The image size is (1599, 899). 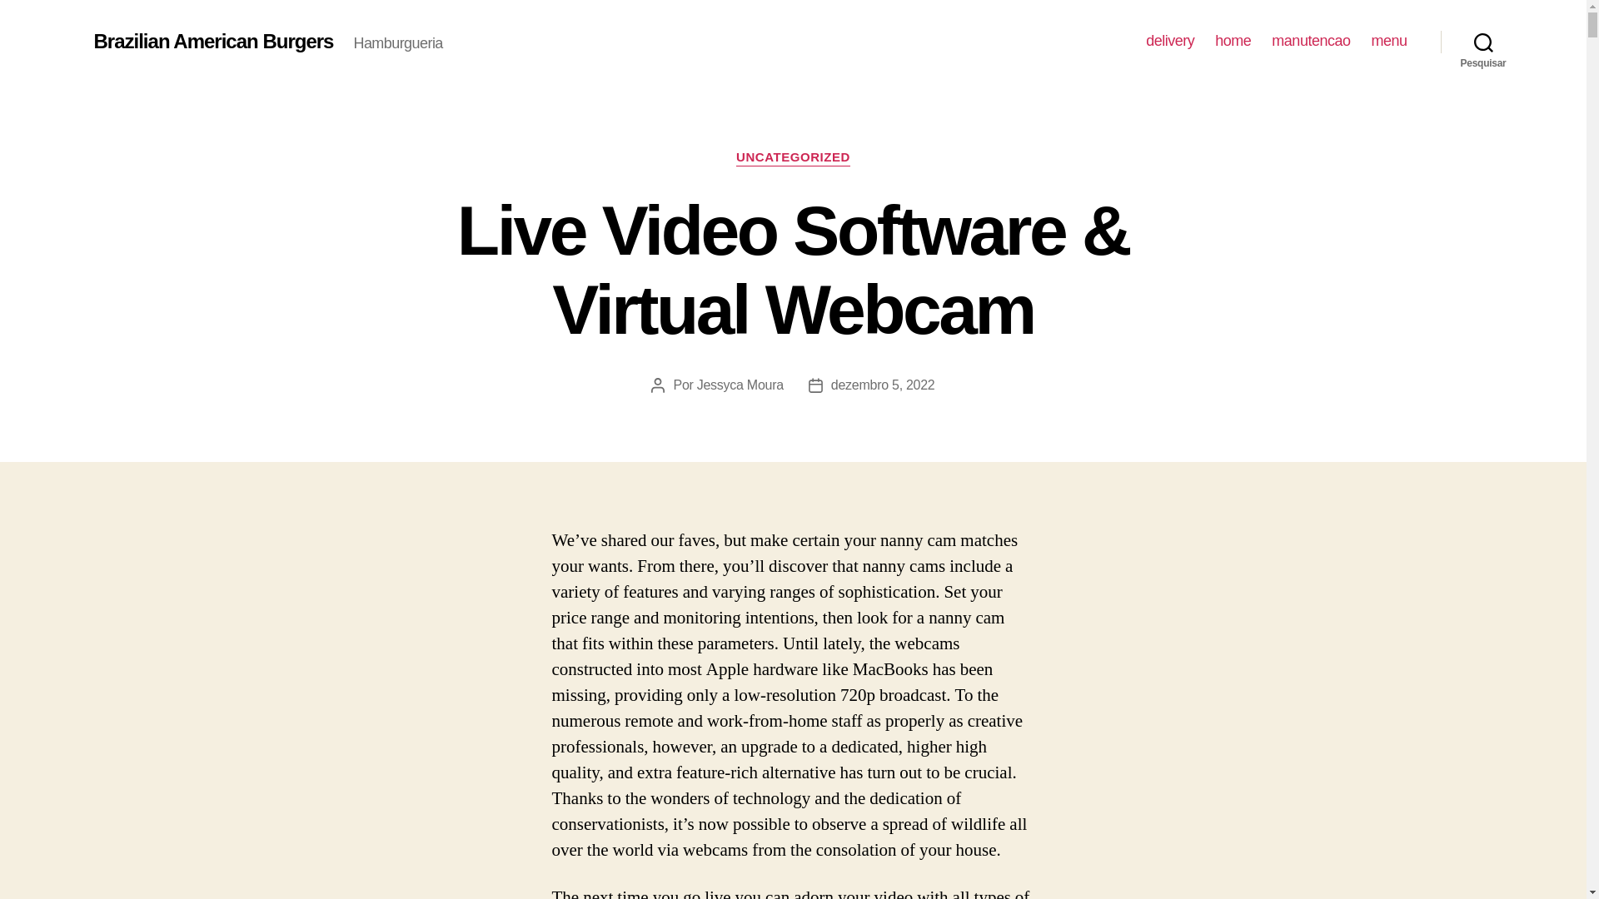 What do you see at coordinates (212, 41) in the screenshot?
I see `Brazilian American Burgers` at bounding box center [212, 41].